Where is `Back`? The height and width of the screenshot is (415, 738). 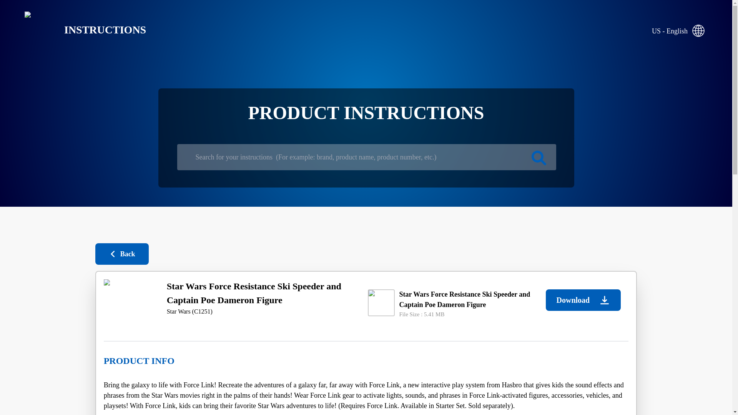 Back is located at coordinates (122, 254).